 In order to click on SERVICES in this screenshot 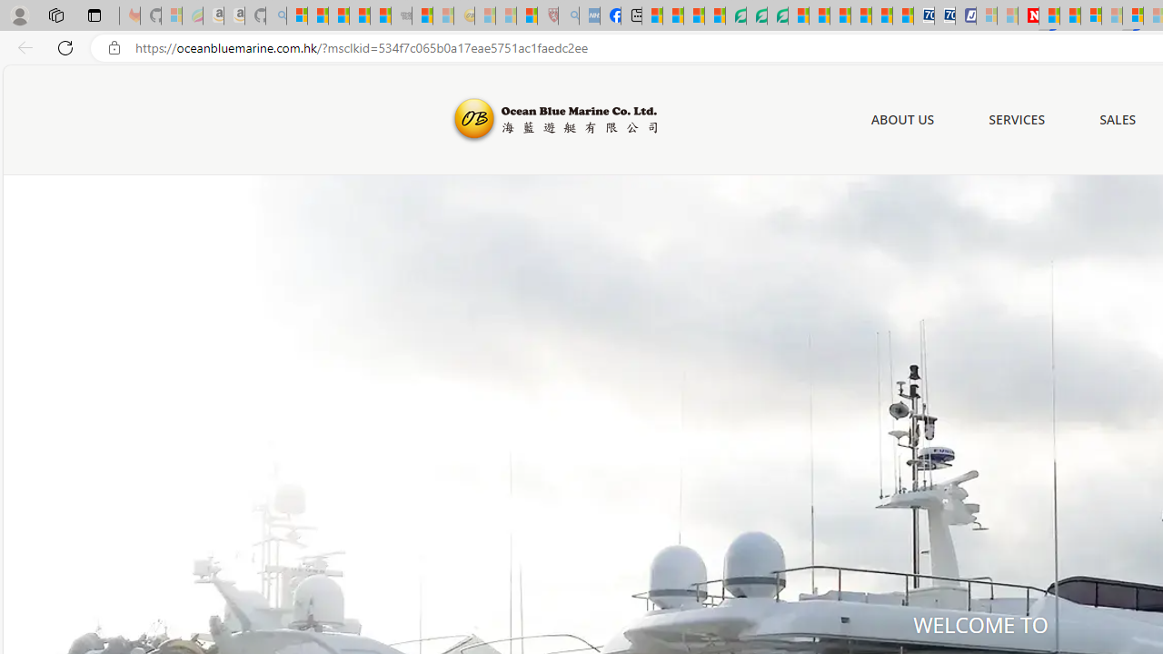, I will do `click(1018, 120)`.